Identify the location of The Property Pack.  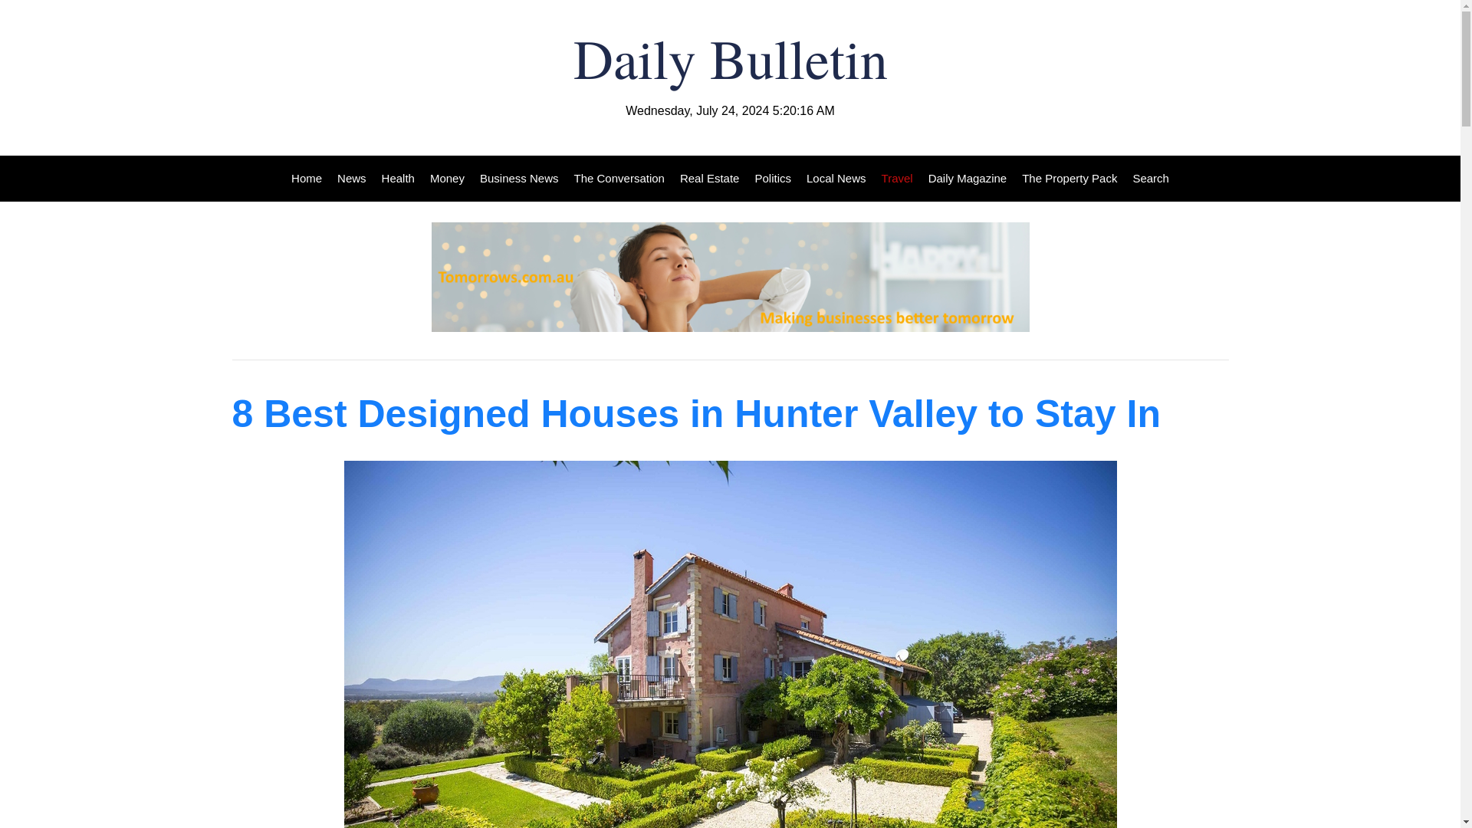
(1069, 179).